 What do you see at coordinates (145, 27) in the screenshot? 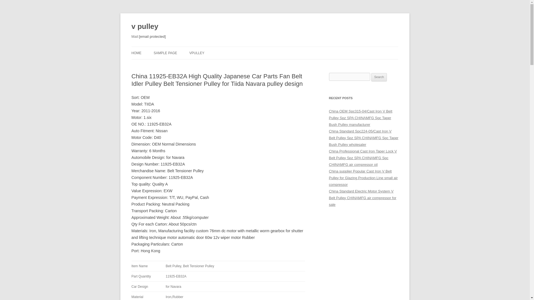
I see `v pulley` at bounding box center [145, 27].